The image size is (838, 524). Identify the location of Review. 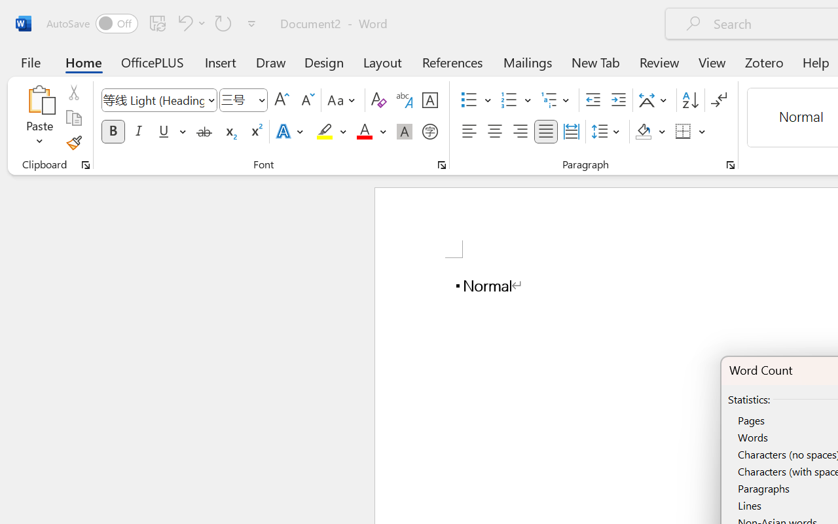
(659, 62).